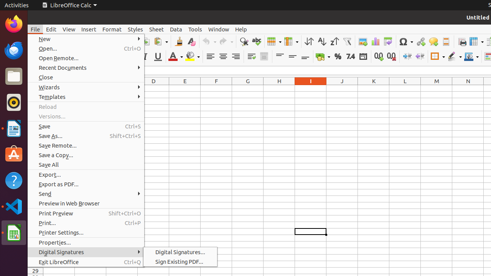 This screenshot has width=491, height=276. What do you see at coordinates (309, 41) in the screenshot?
I see `Sort` at bounding box center [309, 41].